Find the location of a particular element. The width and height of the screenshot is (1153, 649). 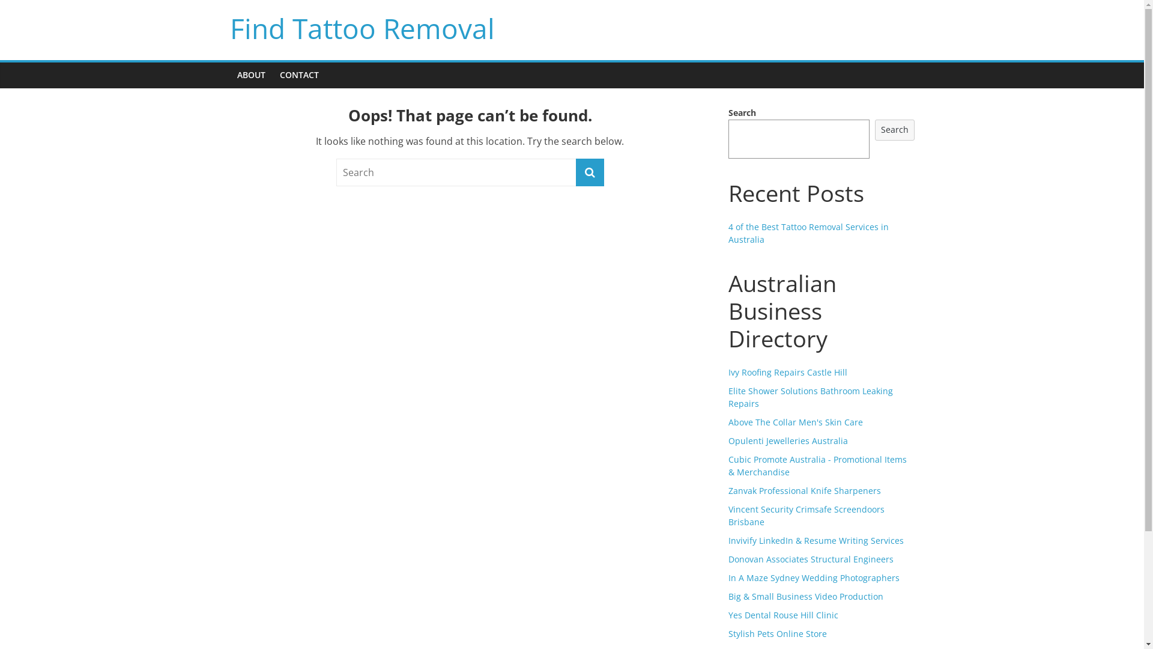

Above The Collar Men's Skin Care is located at coordinates (795, 422).